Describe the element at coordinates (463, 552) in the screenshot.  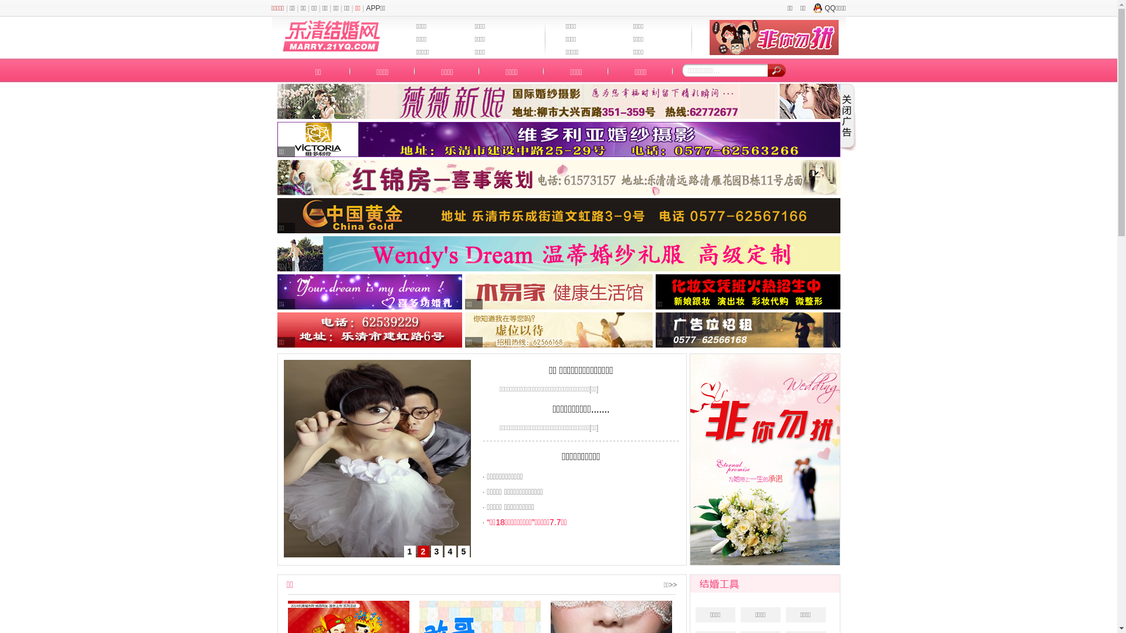
I see `5` at that location.